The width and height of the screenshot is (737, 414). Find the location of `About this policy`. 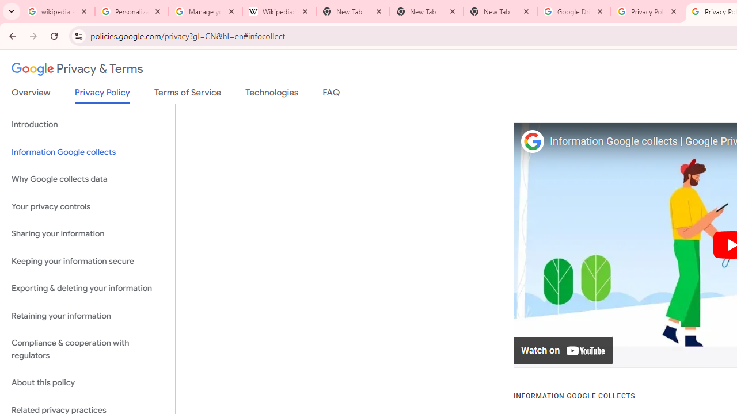

About this policy is located at coordinates (88, 383).